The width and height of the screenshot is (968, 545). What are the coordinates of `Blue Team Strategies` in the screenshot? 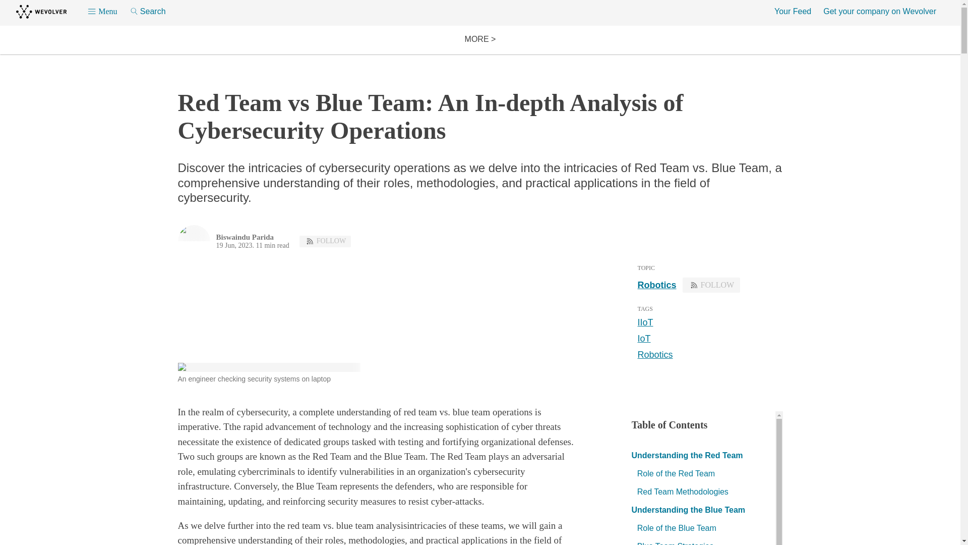 It's located at (676, 543).